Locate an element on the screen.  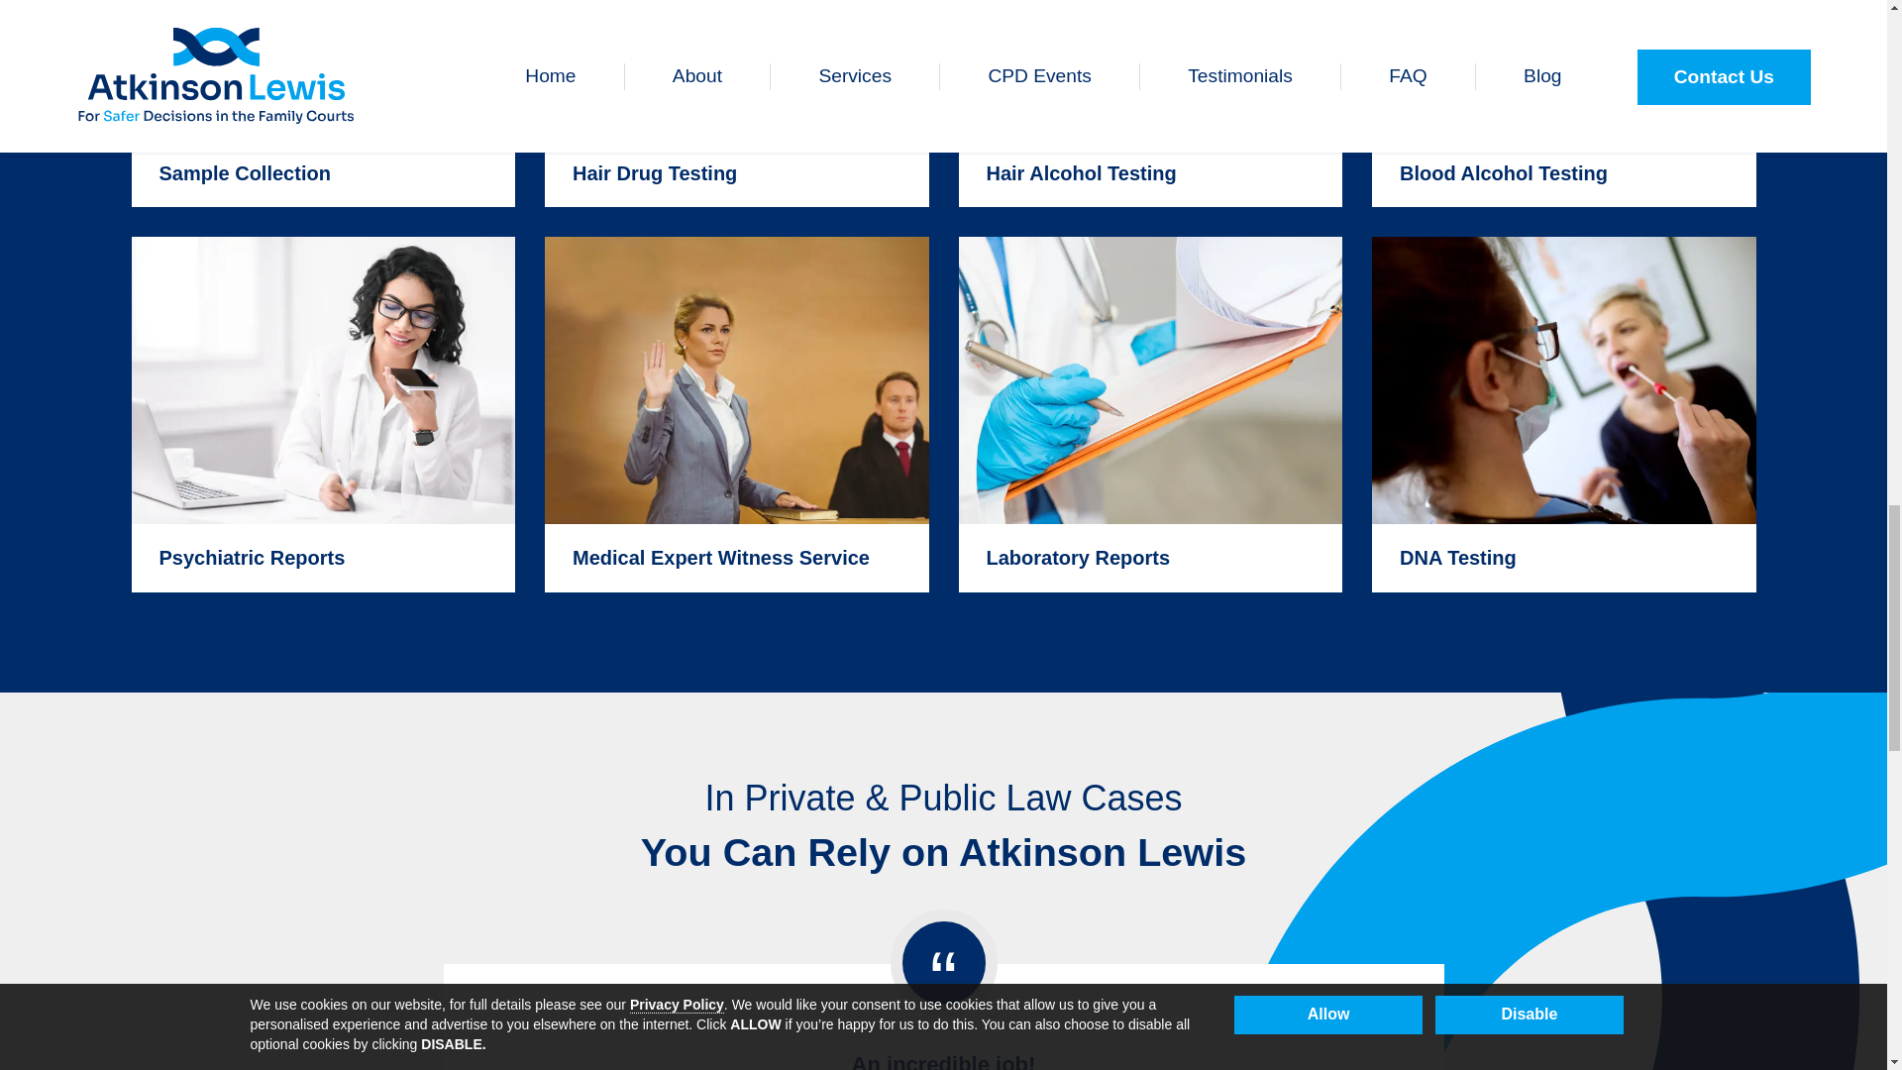
Blood Alcohol Testing is located at coordinates (1563, 103).